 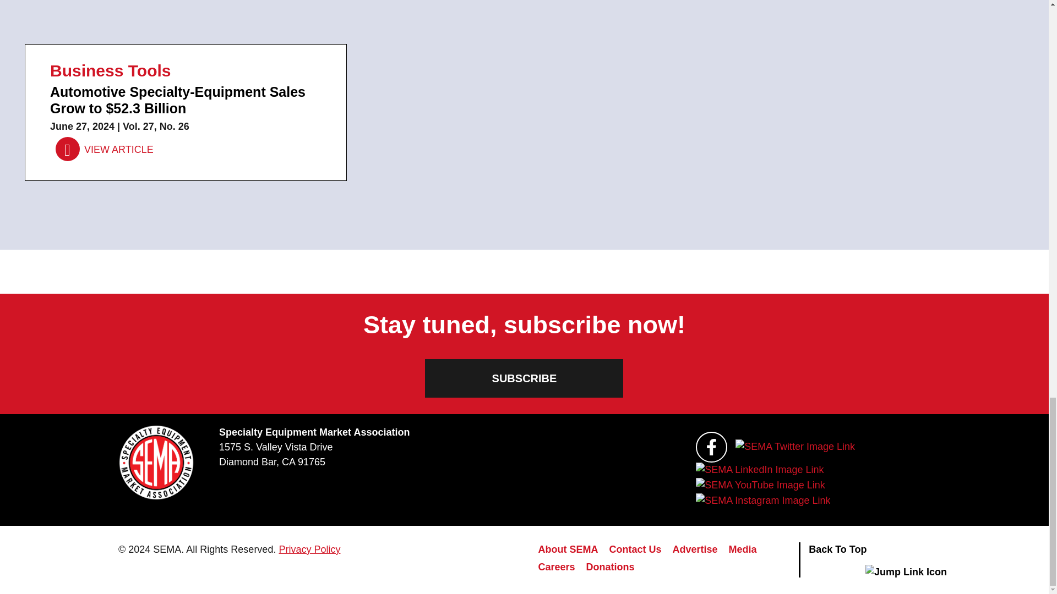 What do you see at coordinates (309, 549) in the screenshot?
I see `Privacy Policy` at bounding box center [309, 549].